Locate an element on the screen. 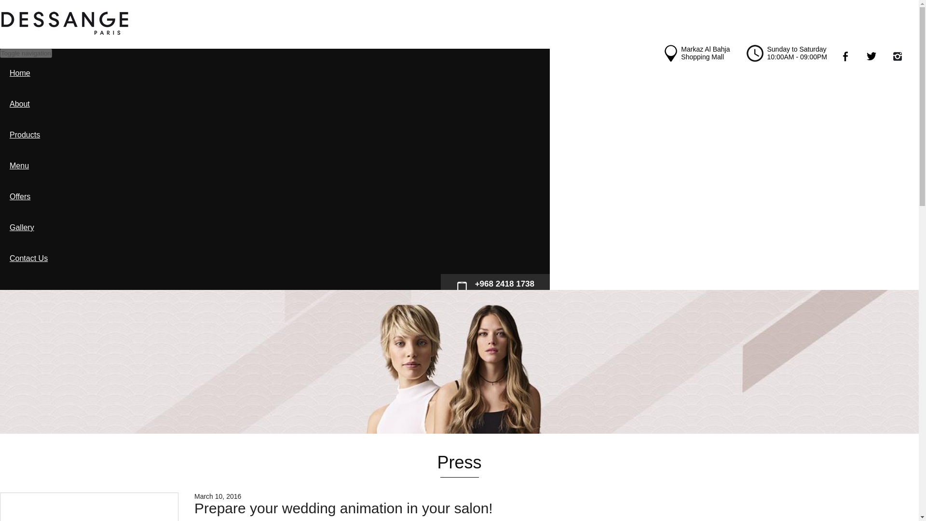 This screenshot has width=926, height=521. Home is located at coordinates (65, 33).